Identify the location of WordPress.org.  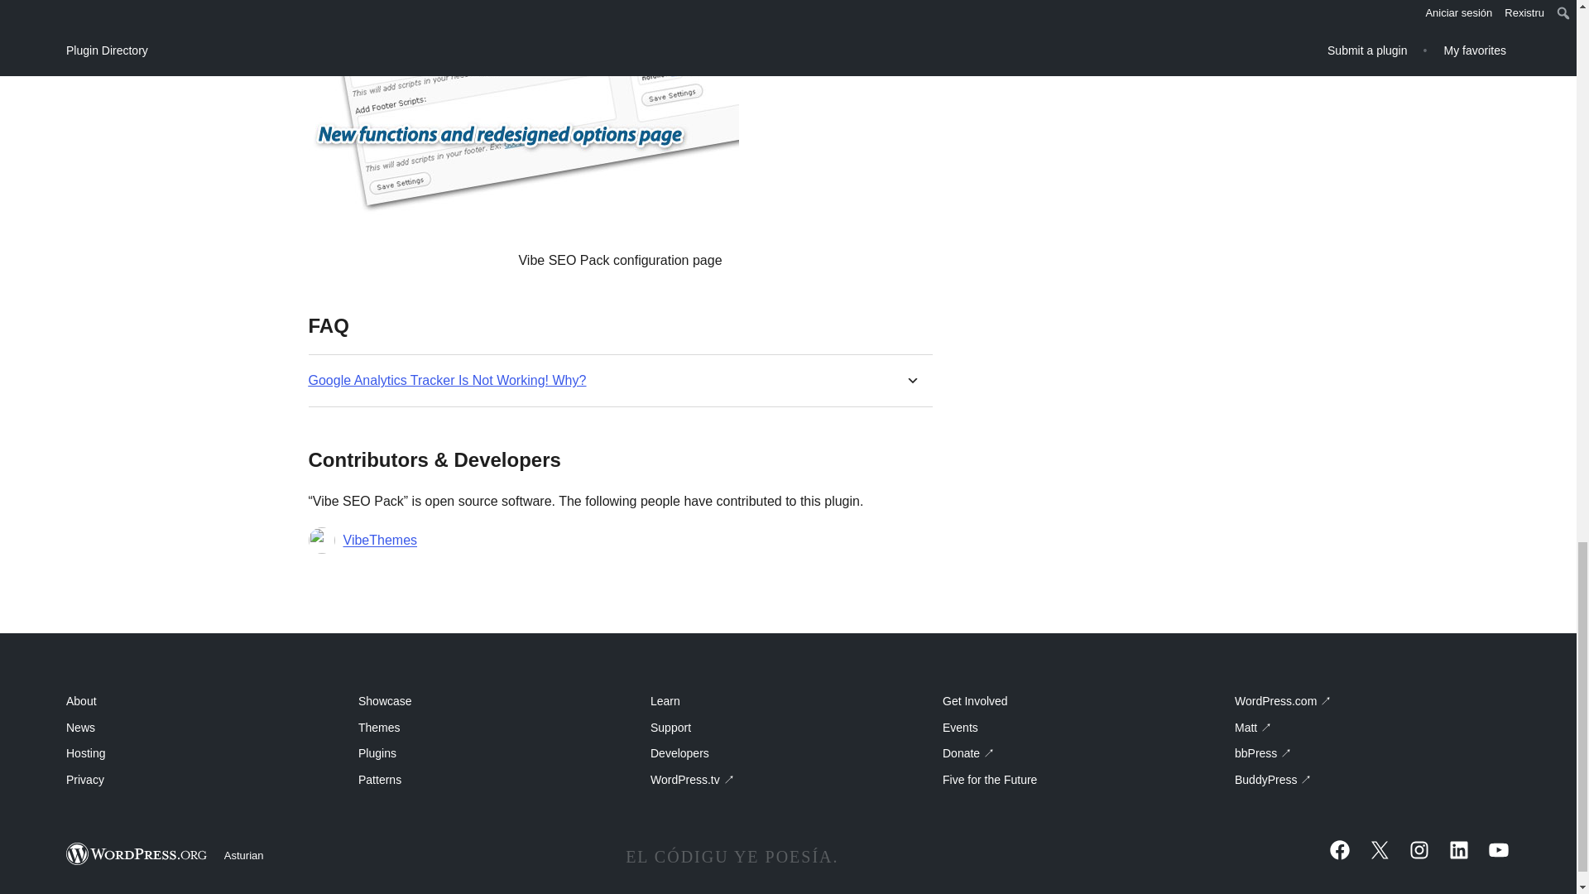
(137, 854).